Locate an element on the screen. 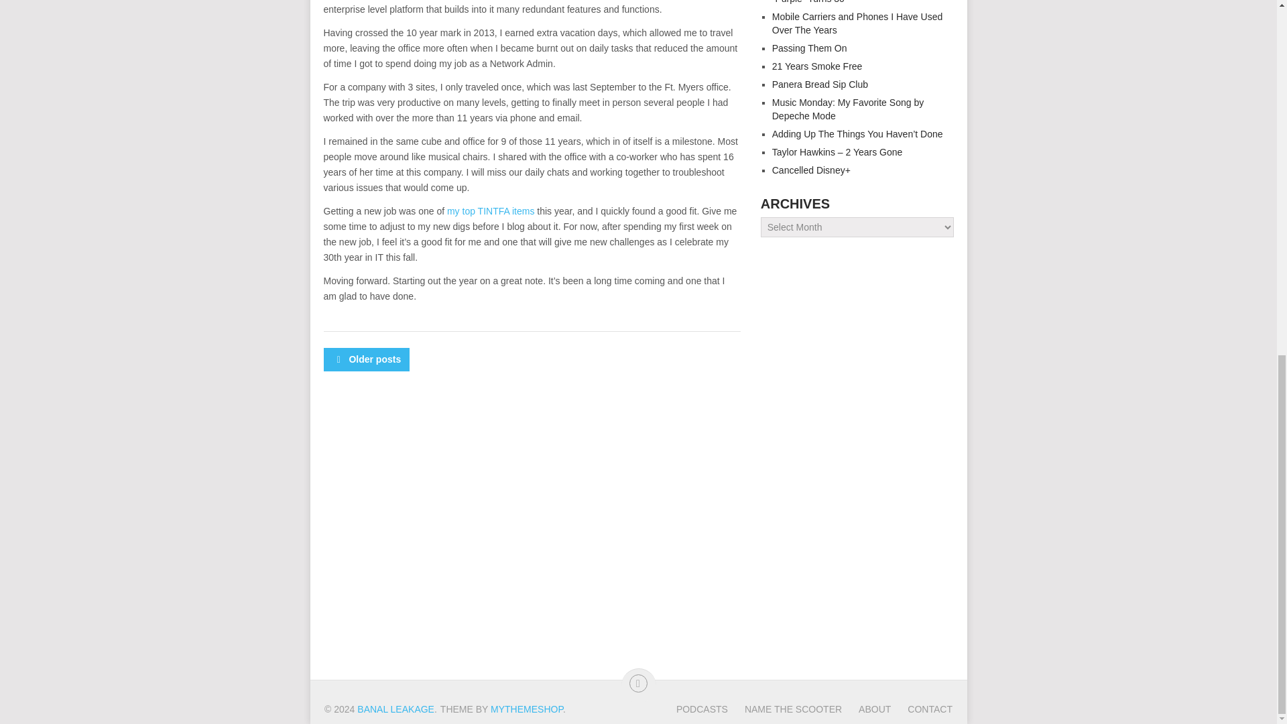 Image resolution: width=1287 pixels, height=724 pixels. NAME THE SCOOTER is located at coordinates (784, 709).